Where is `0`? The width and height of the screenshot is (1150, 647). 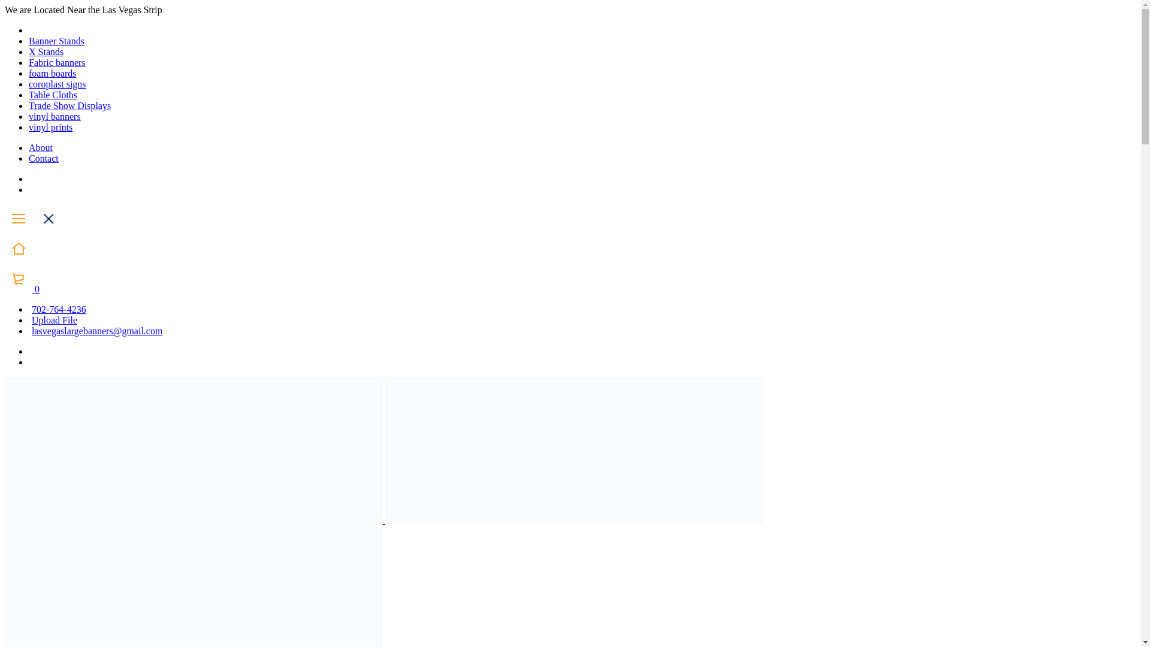 0 is located at coordinates (22, 289).